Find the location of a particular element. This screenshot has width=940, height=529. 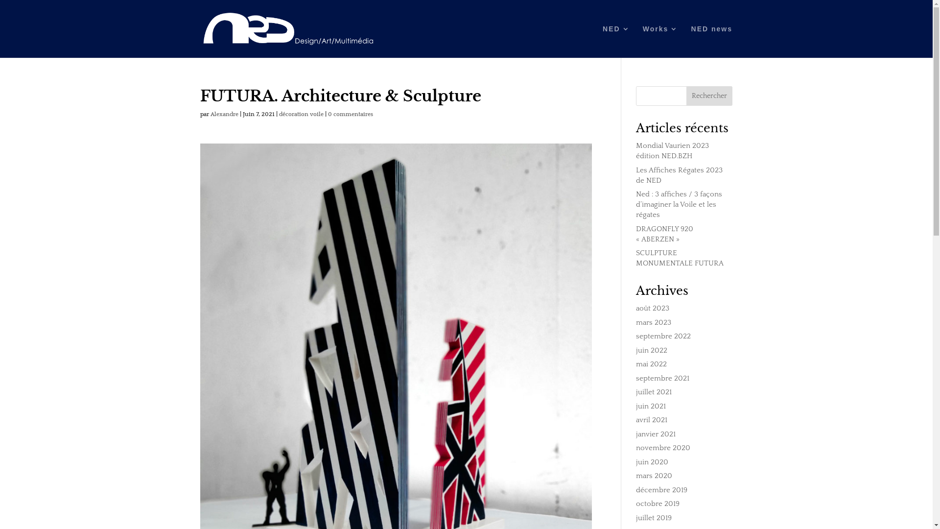

mai 2022 is located at coordinates (651, 364).